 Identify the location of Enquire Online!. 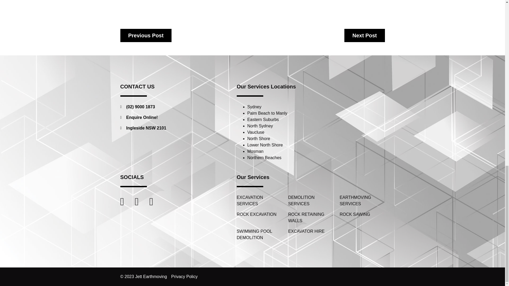
(172, 118).